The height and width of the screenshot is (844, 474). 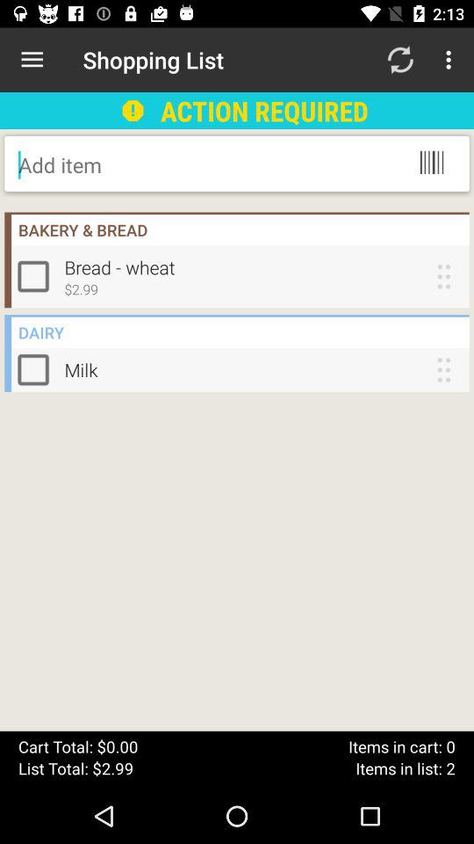 What do you see at coordinates (400, 60) in the screenshot?
I see `turn on the icon above action required icon` at bounding box center [400, 60].